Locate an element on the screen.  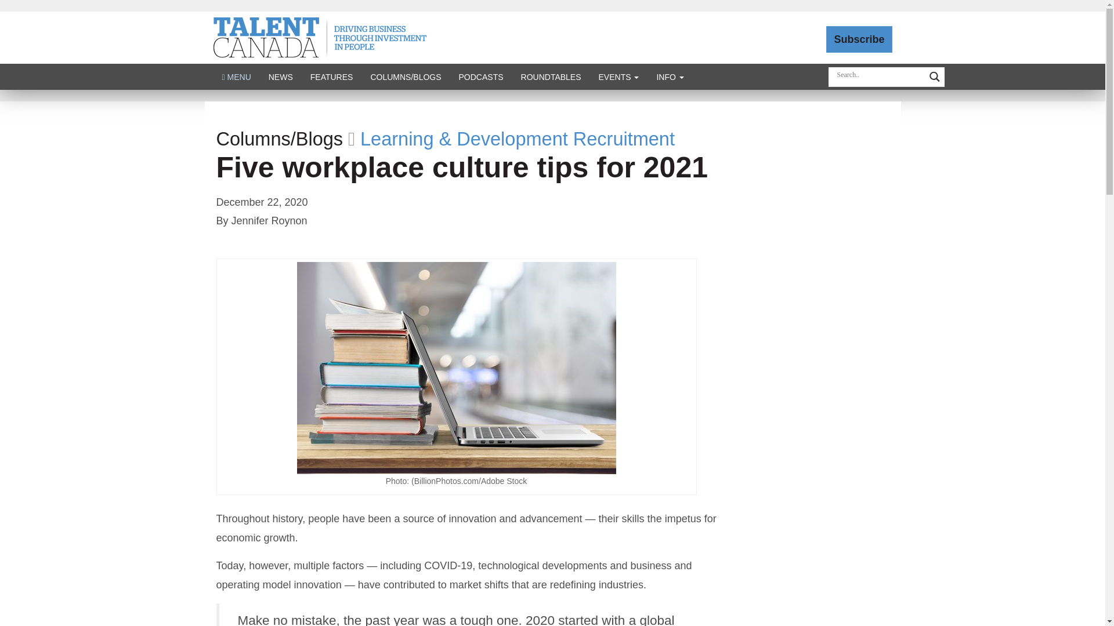
Subscribe is located at coordinates (859, 39).